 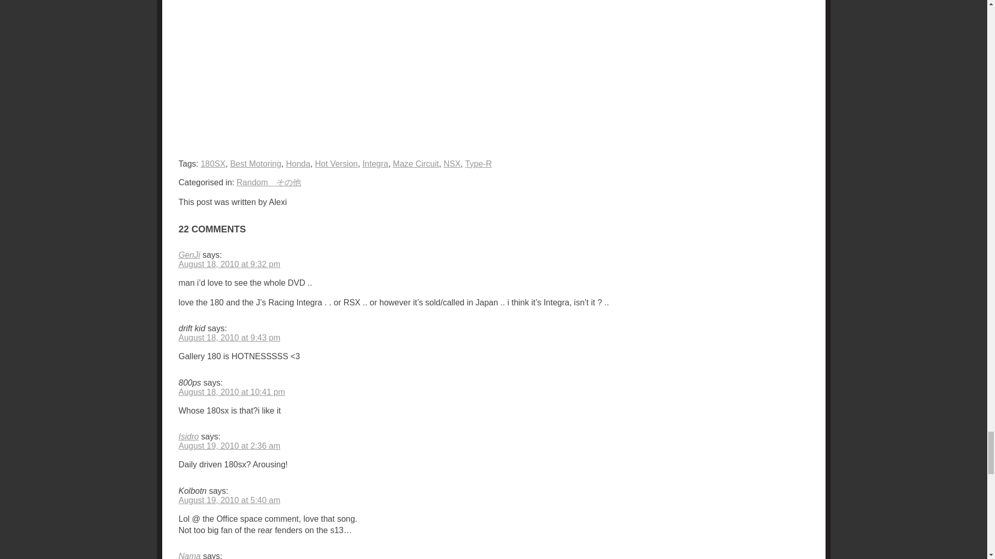 I want to click on August 19, 2010 at 5:40 am, so click(x=229, y=500).